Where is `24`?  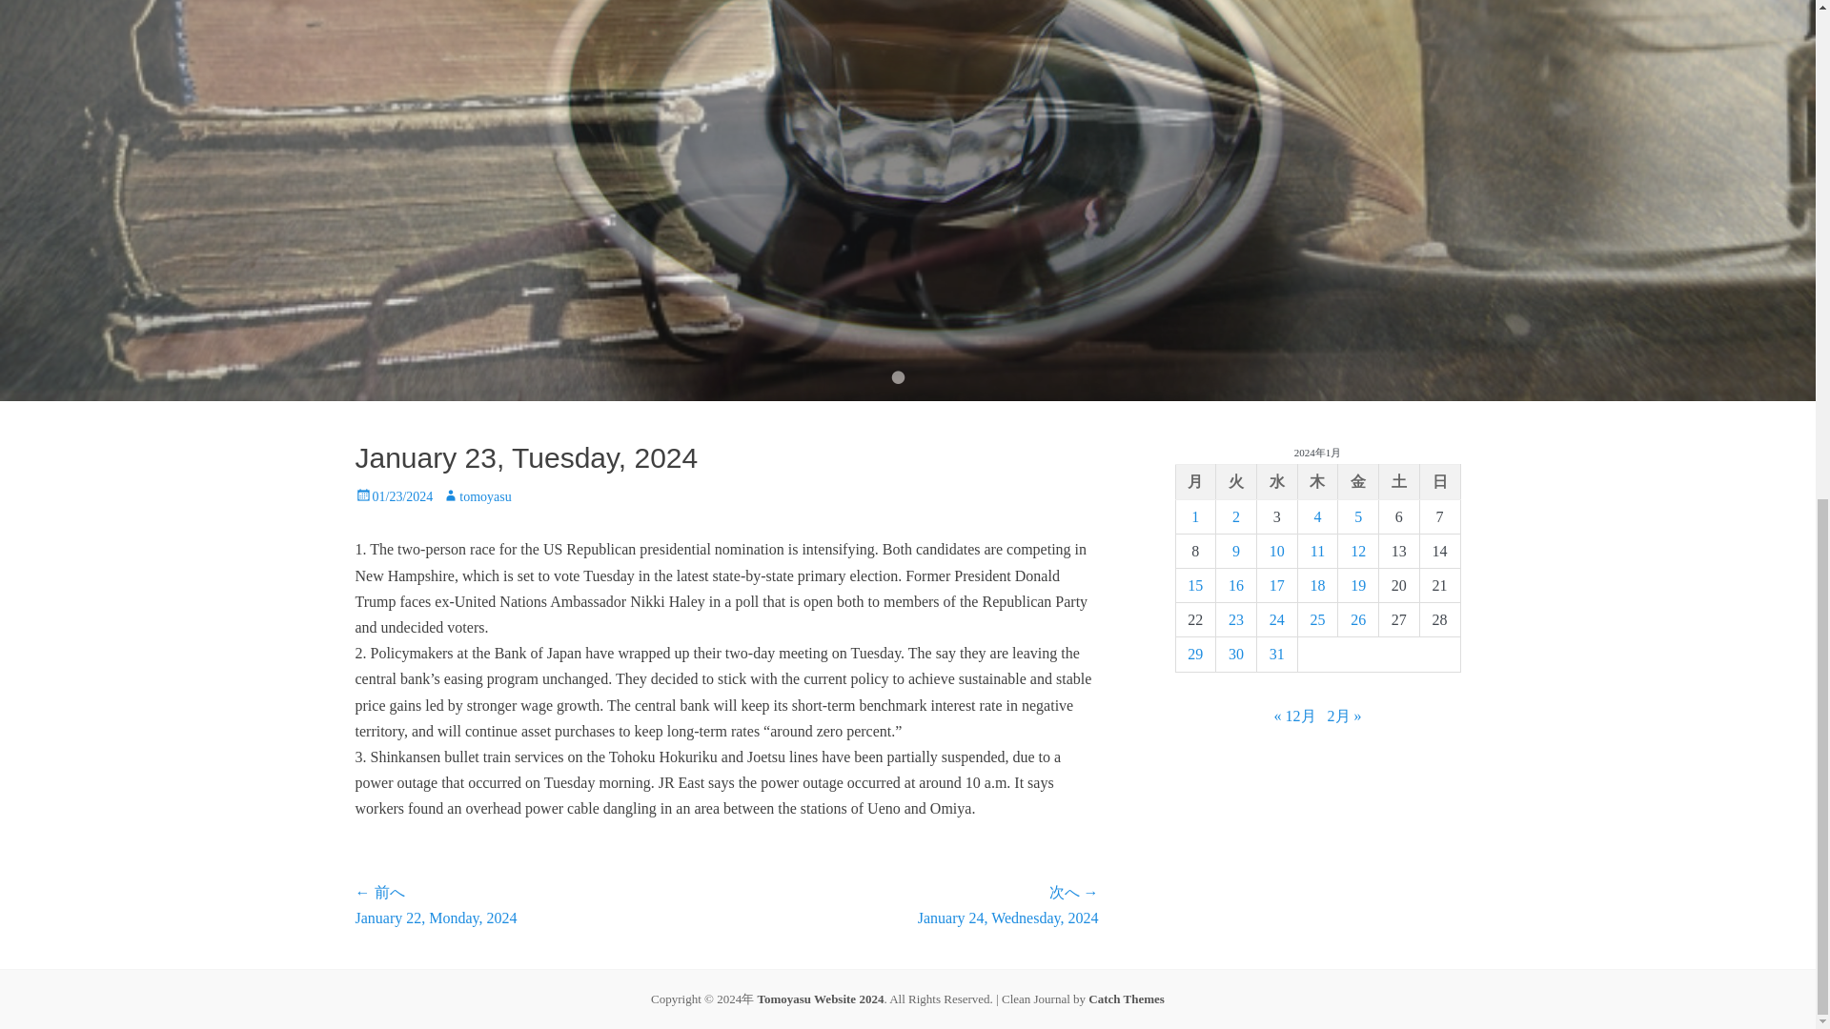 24 is located at coordinates (1277, 619).